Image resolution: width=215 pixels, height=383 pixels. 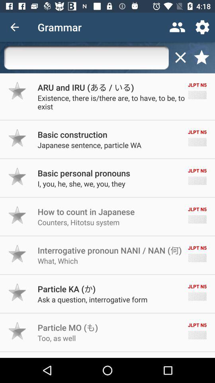 I want to click on toggle favorite, so click(x=18, y=292).